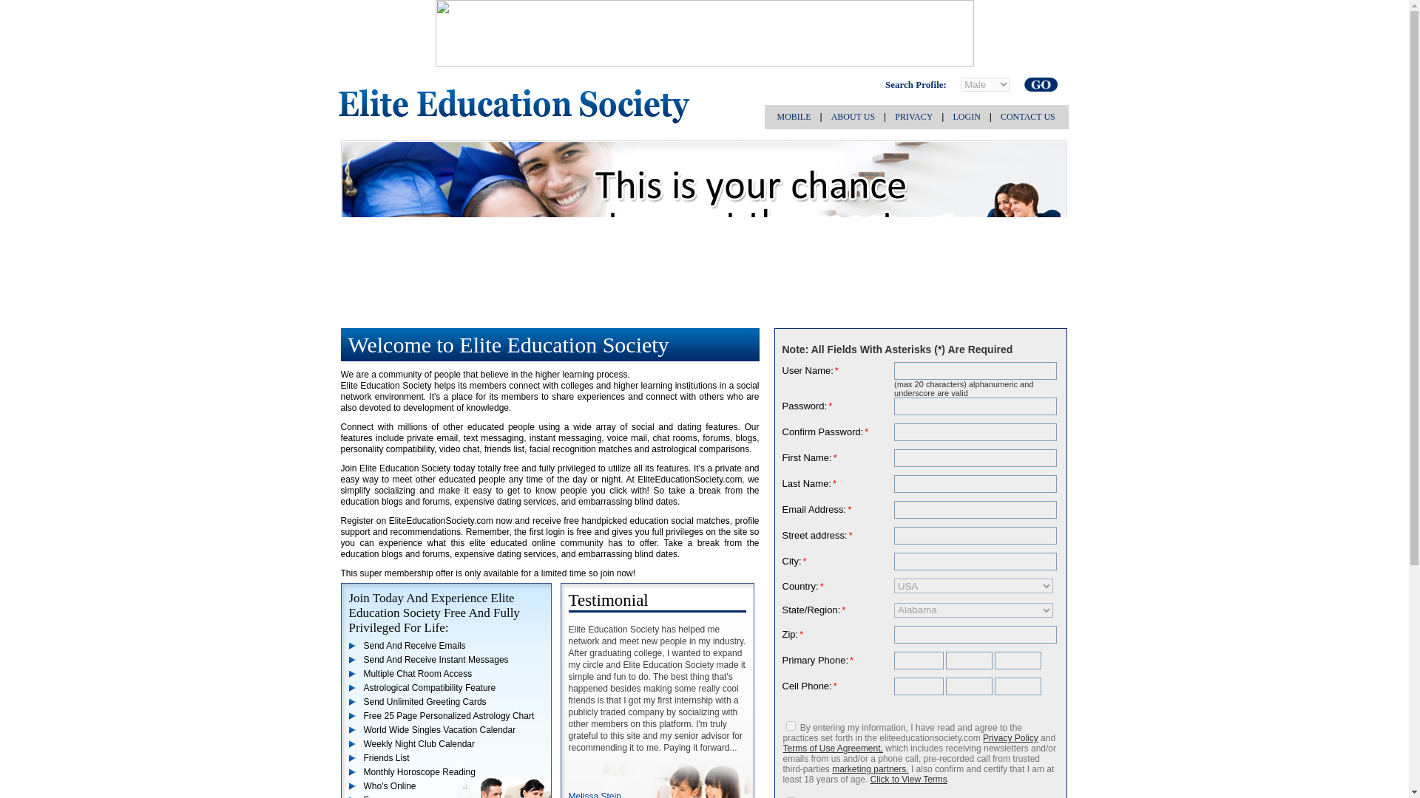  Describe the element at coordinates (908, 779) in the screenshot. I see `Click to View Terms` at that location.